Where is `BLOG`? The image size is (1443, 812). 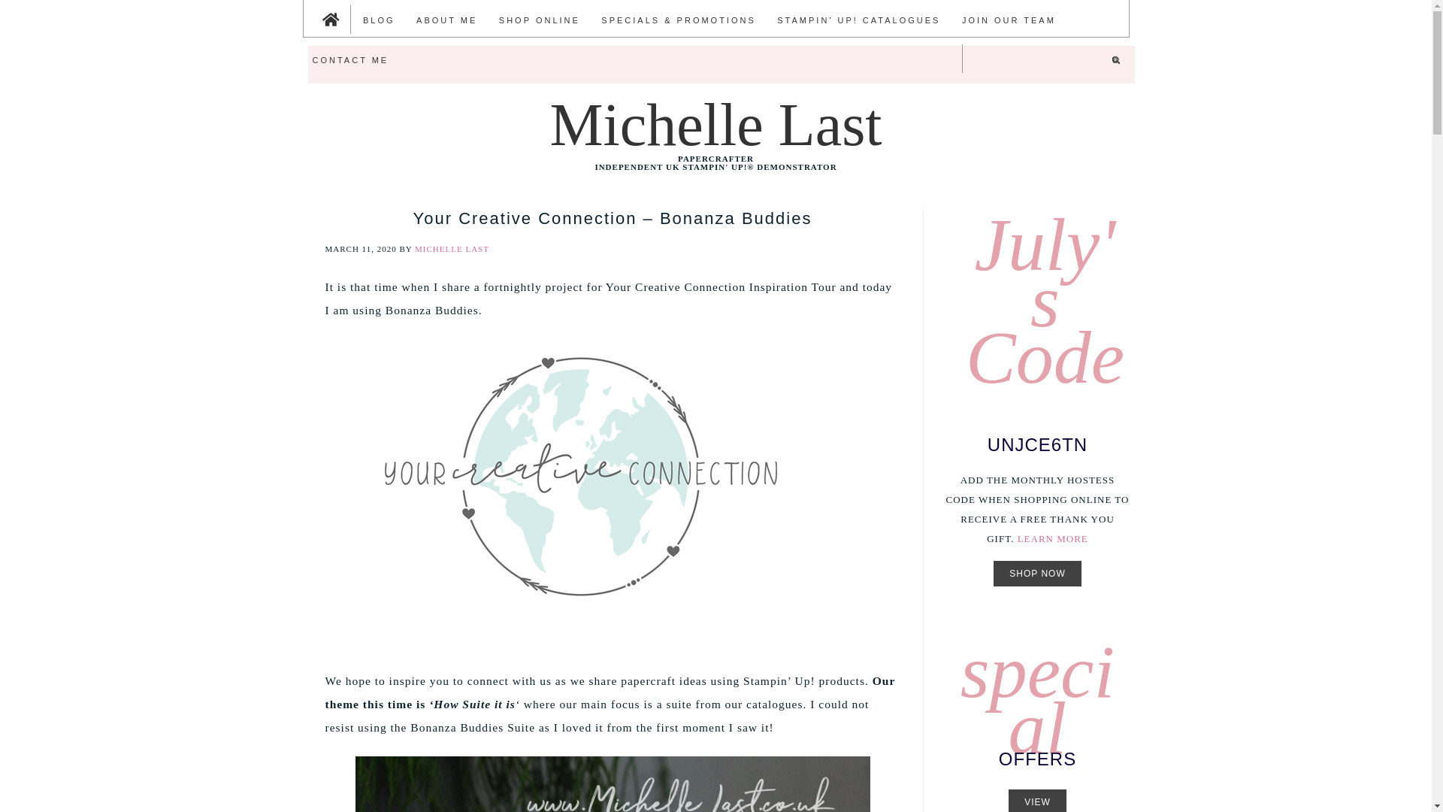
BLOG is located at coordinates (379, 20).